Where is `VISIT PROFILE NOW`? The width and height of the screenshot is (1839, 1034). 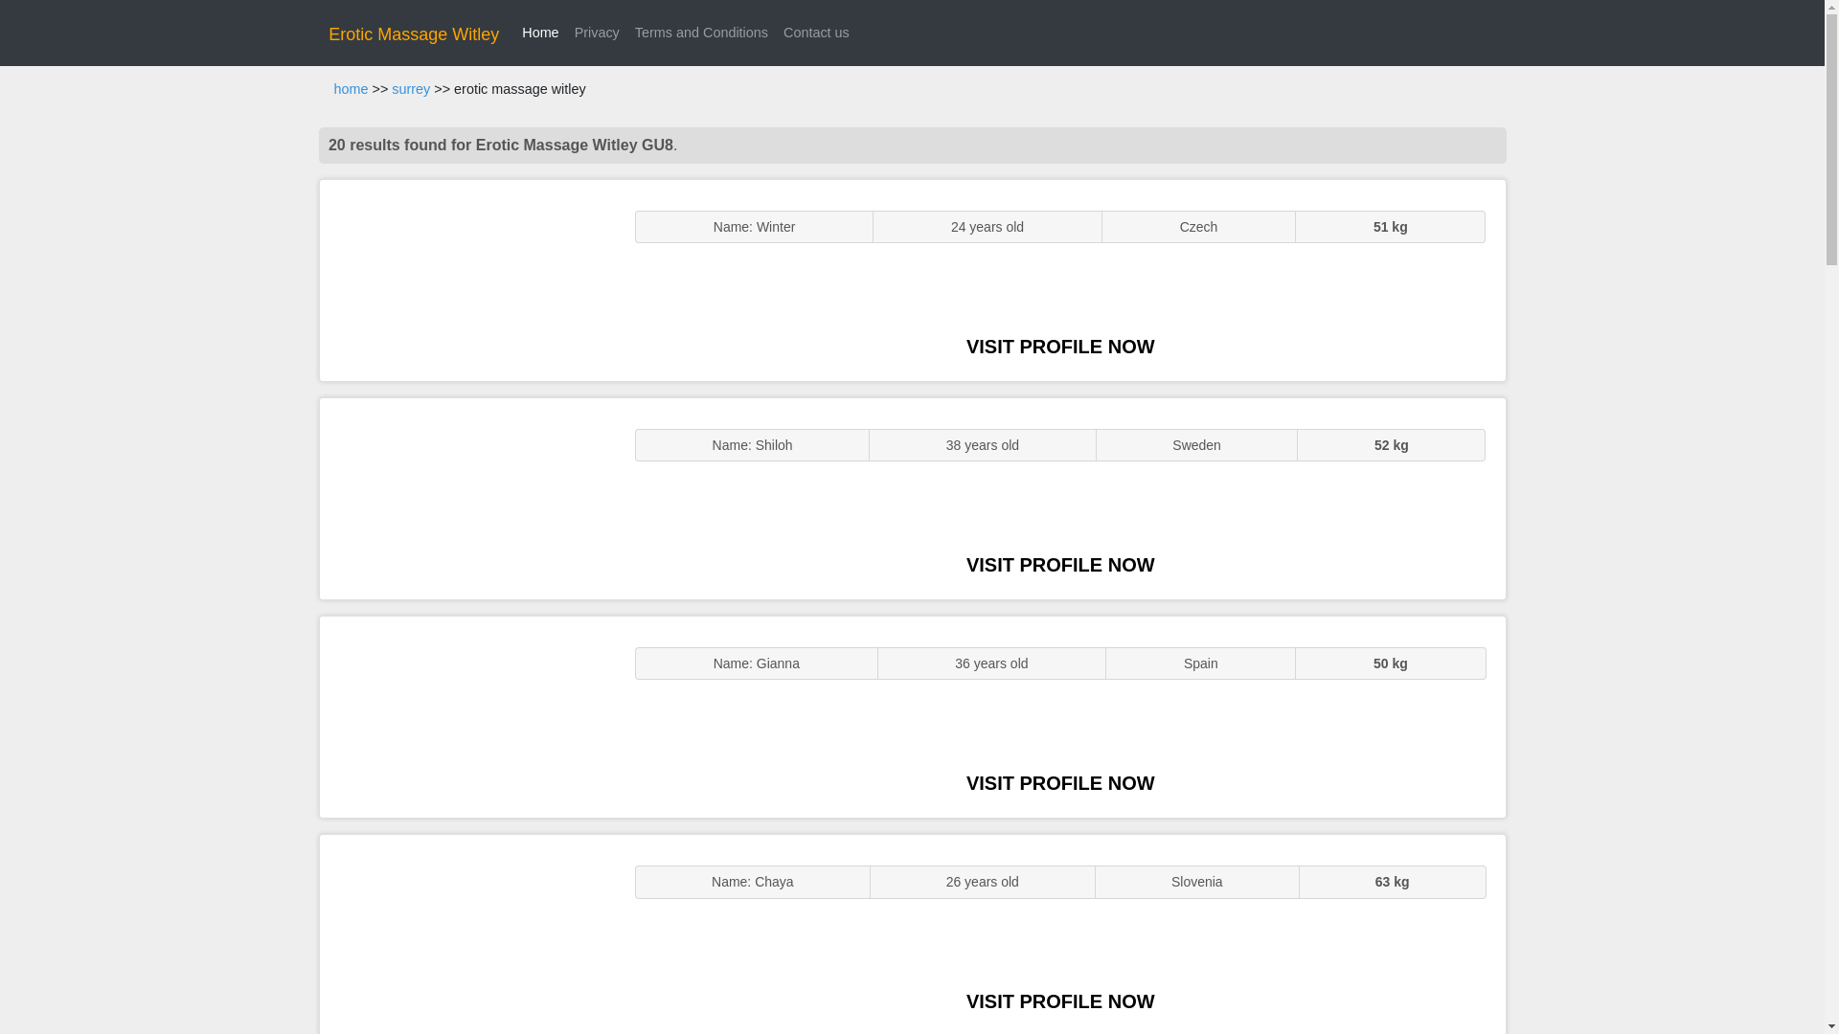 VISIT PROFILE NOW is located at coordinates (1060, 564).